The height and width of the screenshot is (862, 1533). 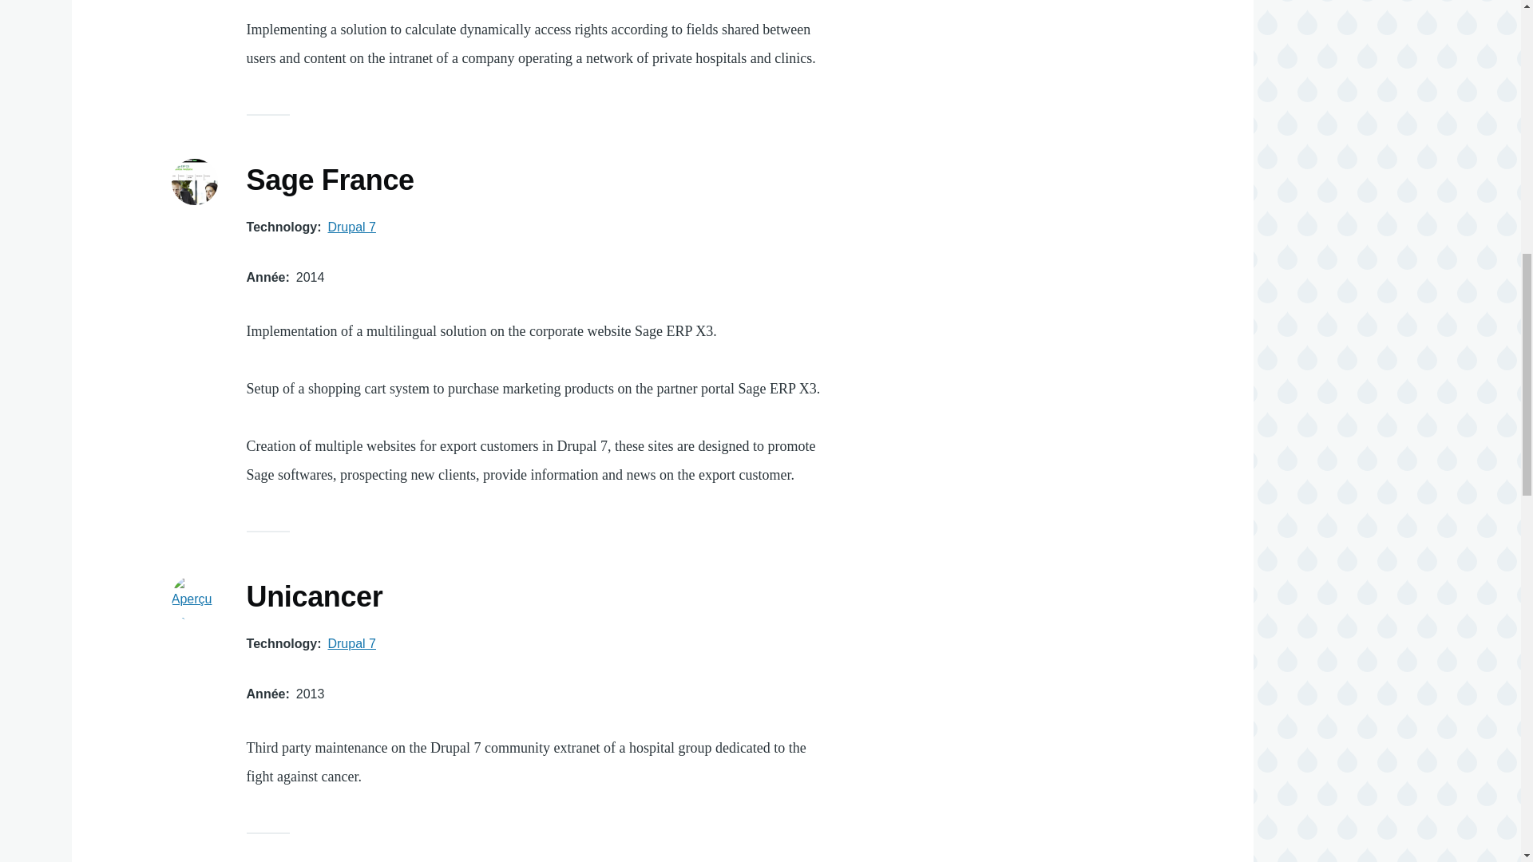 What do you see at coordinates (351, 643) in the screenshot?
I see `Drupal 7` at bounding box center [351, 643].